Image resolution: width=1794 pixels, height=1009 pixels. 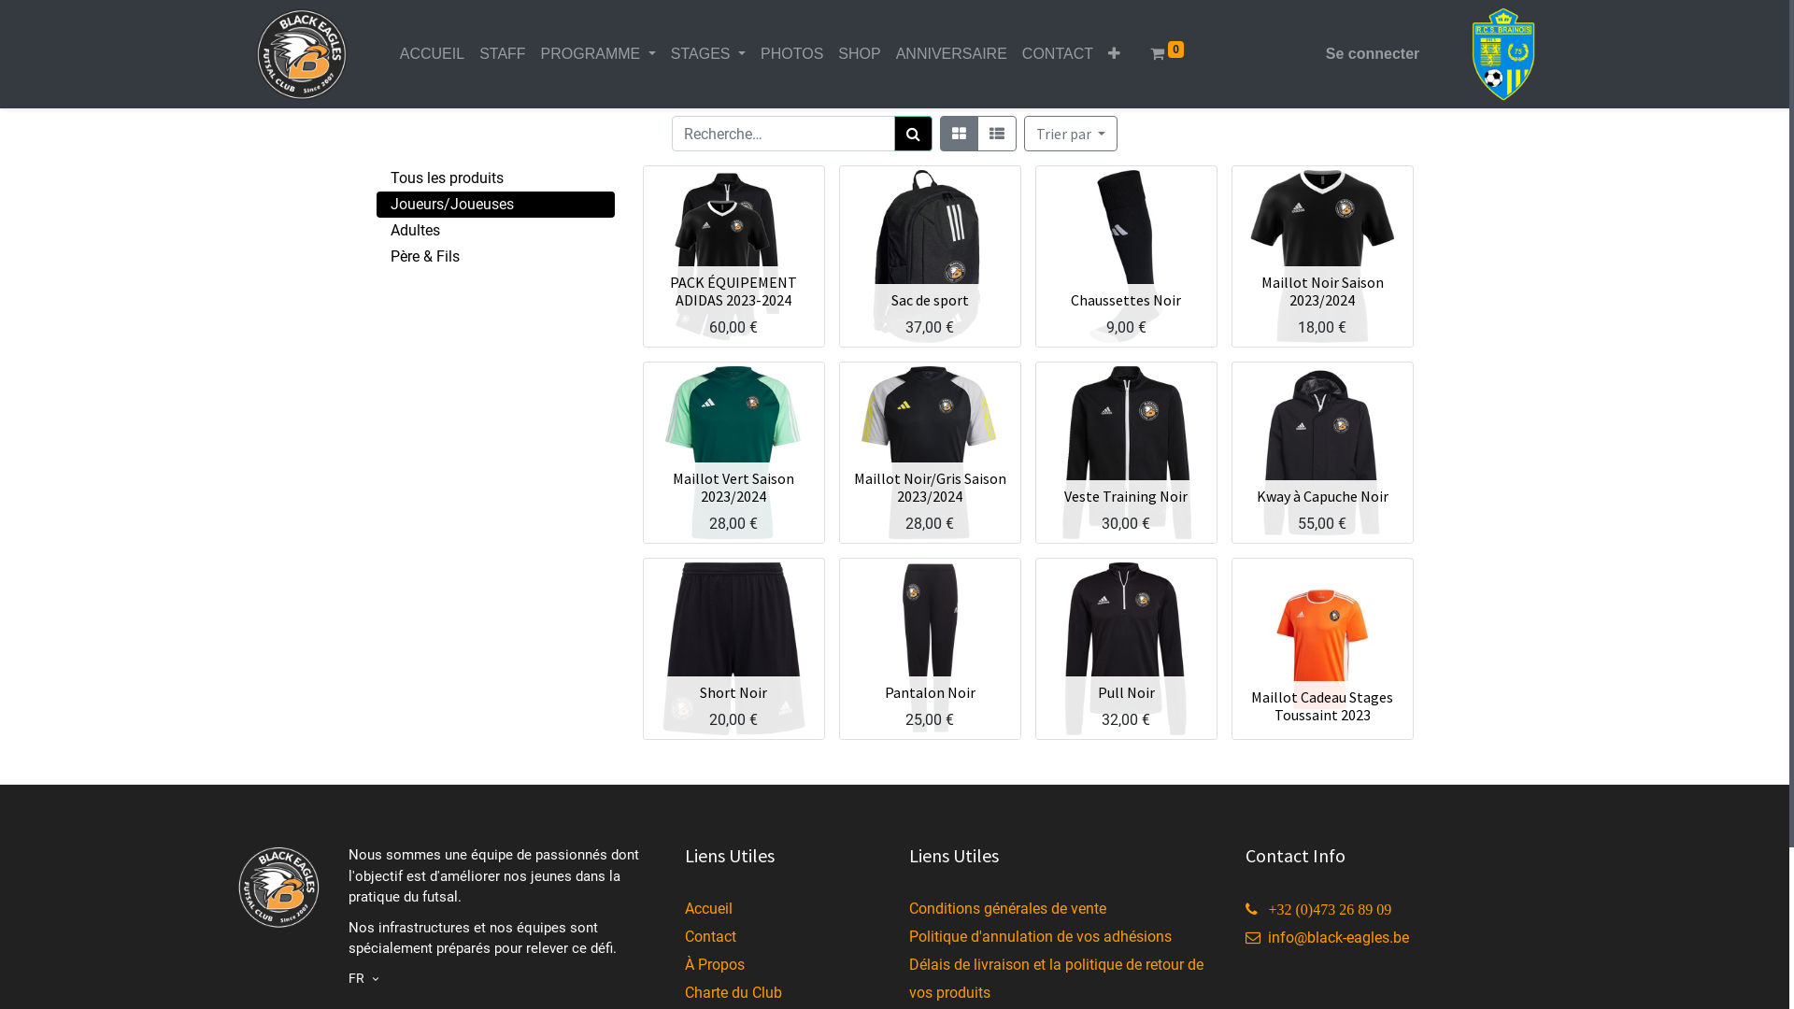 I want to click on Pantalon Noir, so click(x=929, y=692).